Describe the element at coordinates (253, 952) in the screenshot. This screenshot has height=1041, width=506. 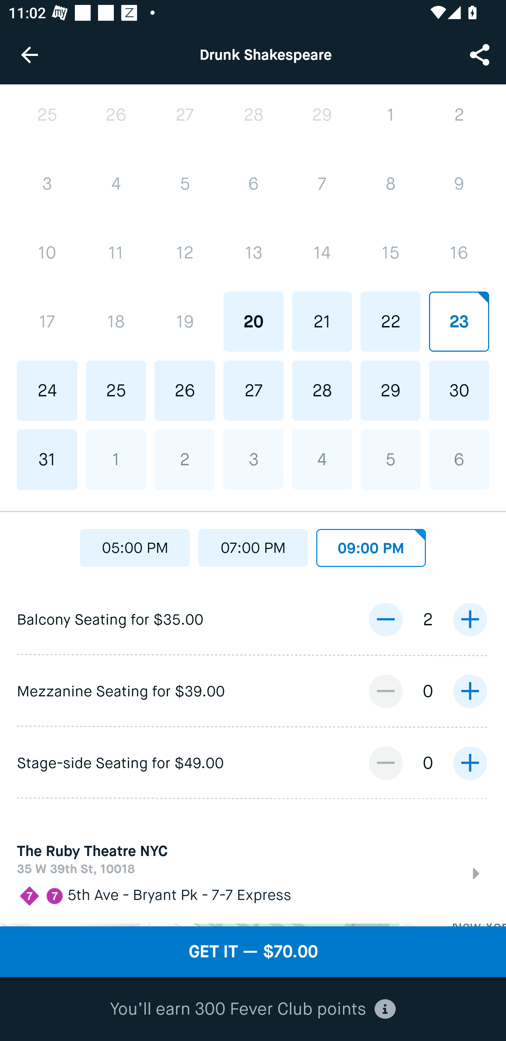
I see `GET IT — $70.00` at that location.